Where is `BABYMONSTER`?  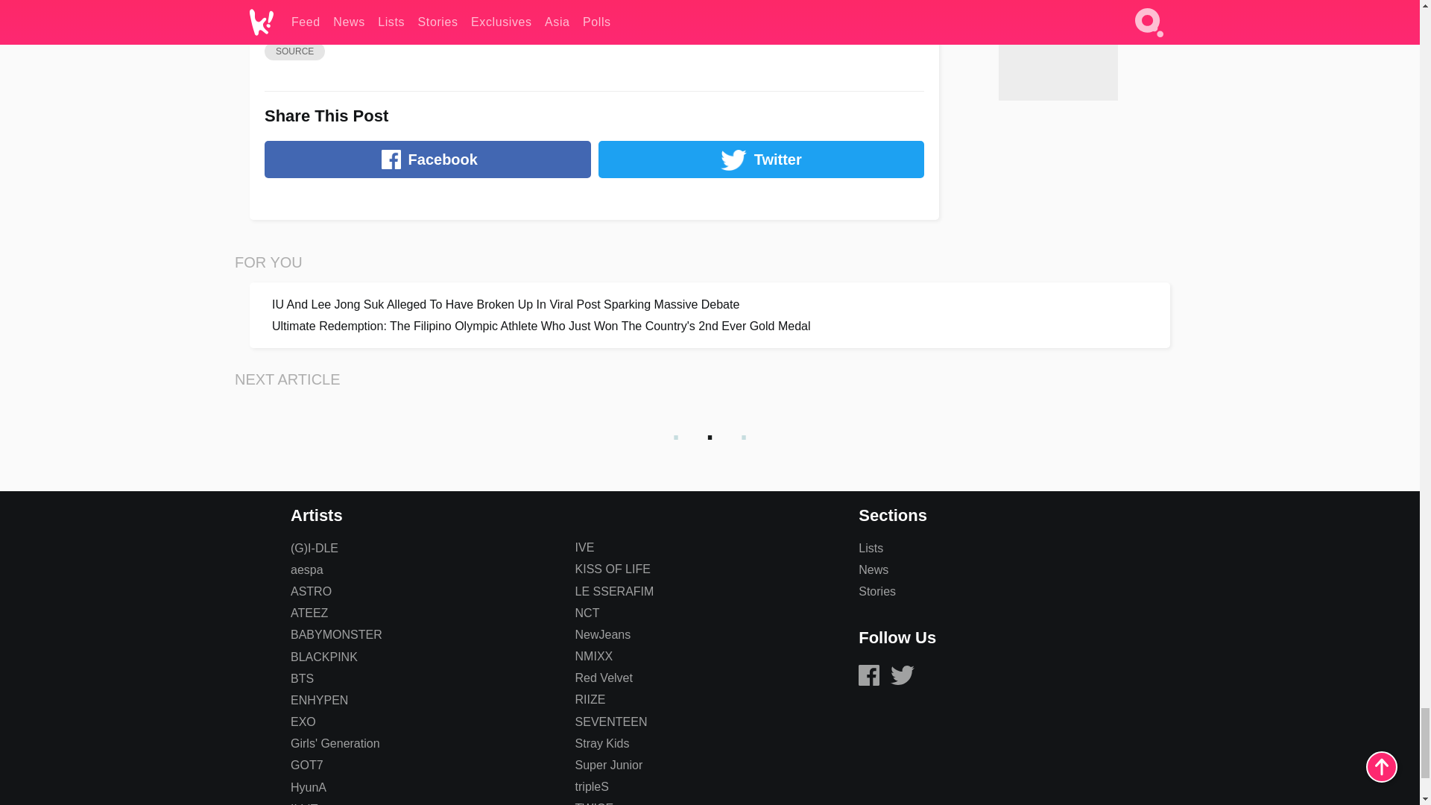
BABYMONSTER is located at coordinates (335, 634).